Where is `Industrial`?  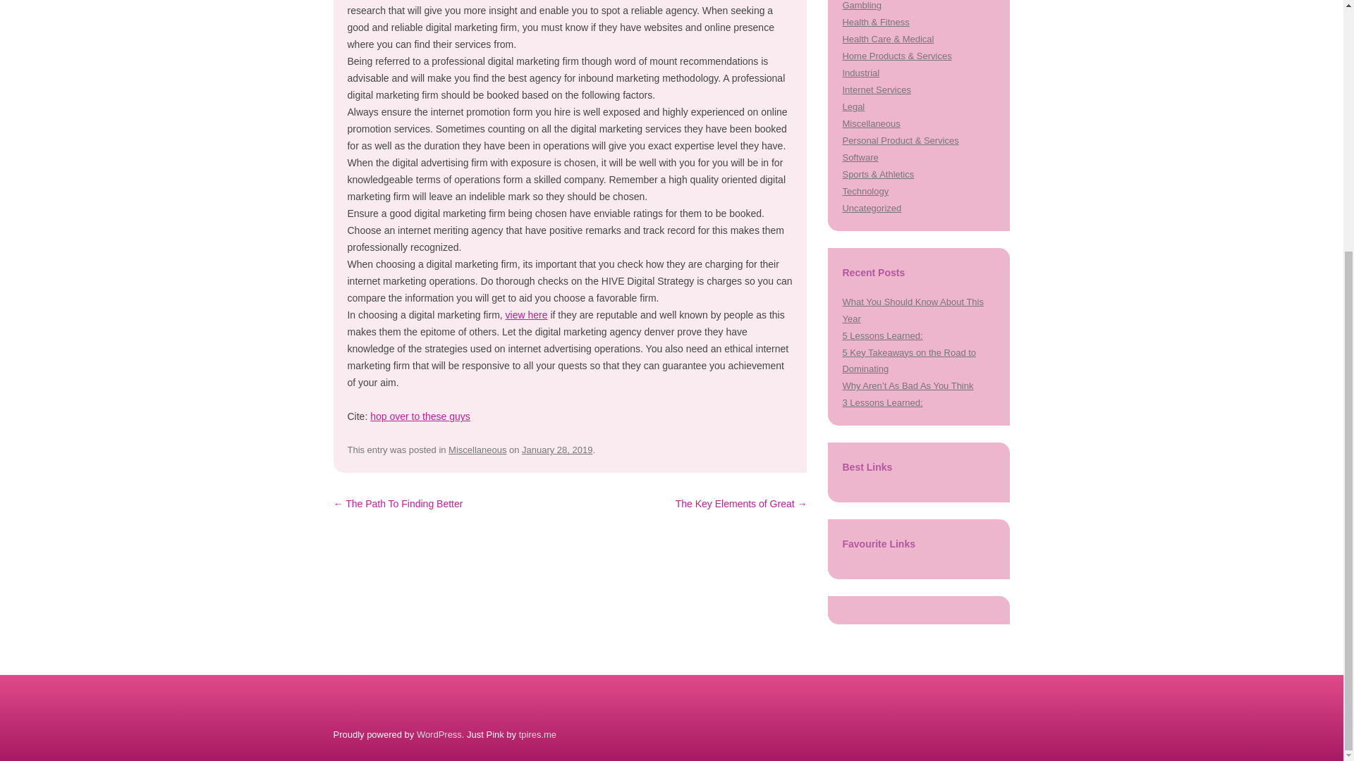 Industrial is located at coordinates (860, 73).